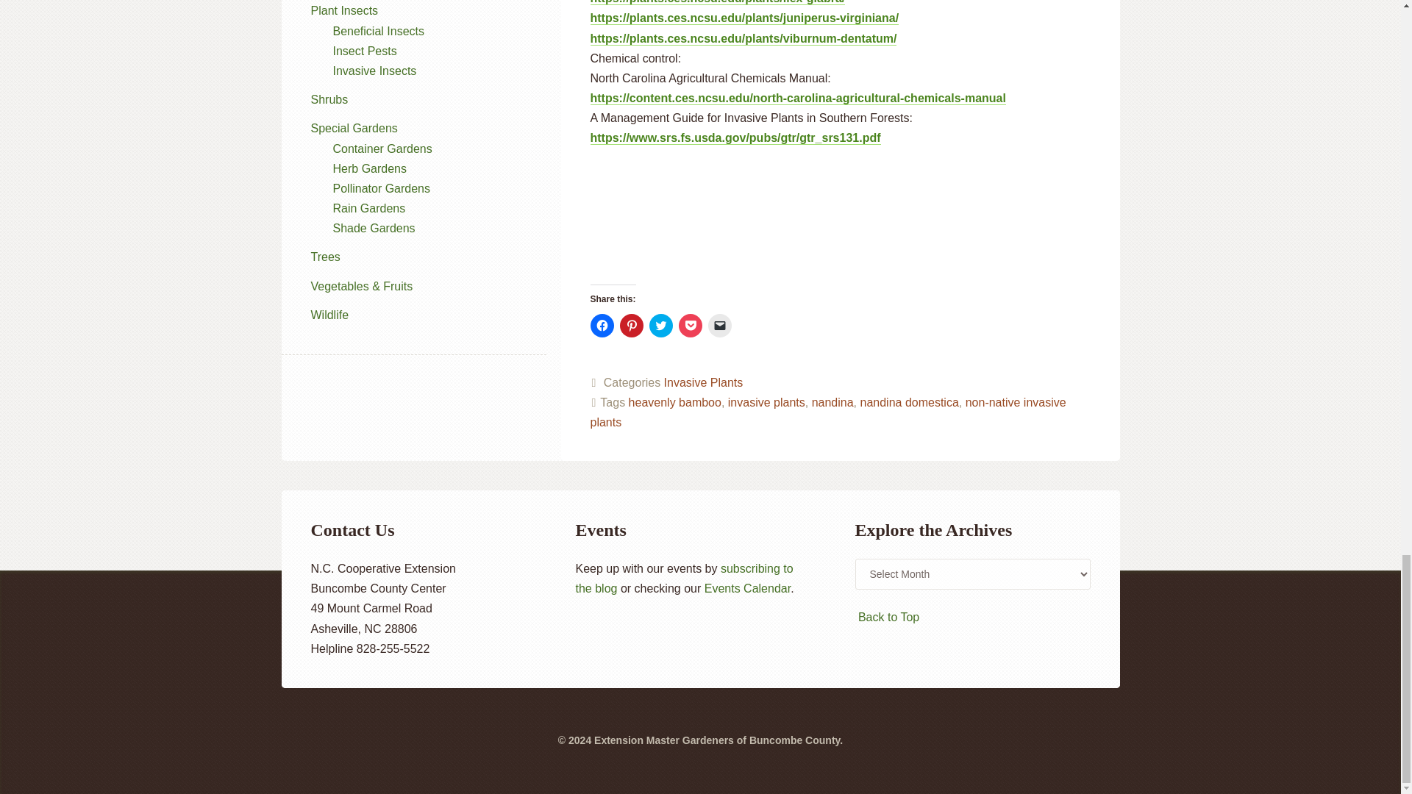 The height and width of the screenshot is (794, 1412). I want to click on Click to share on Pocket, so click(690, 325).